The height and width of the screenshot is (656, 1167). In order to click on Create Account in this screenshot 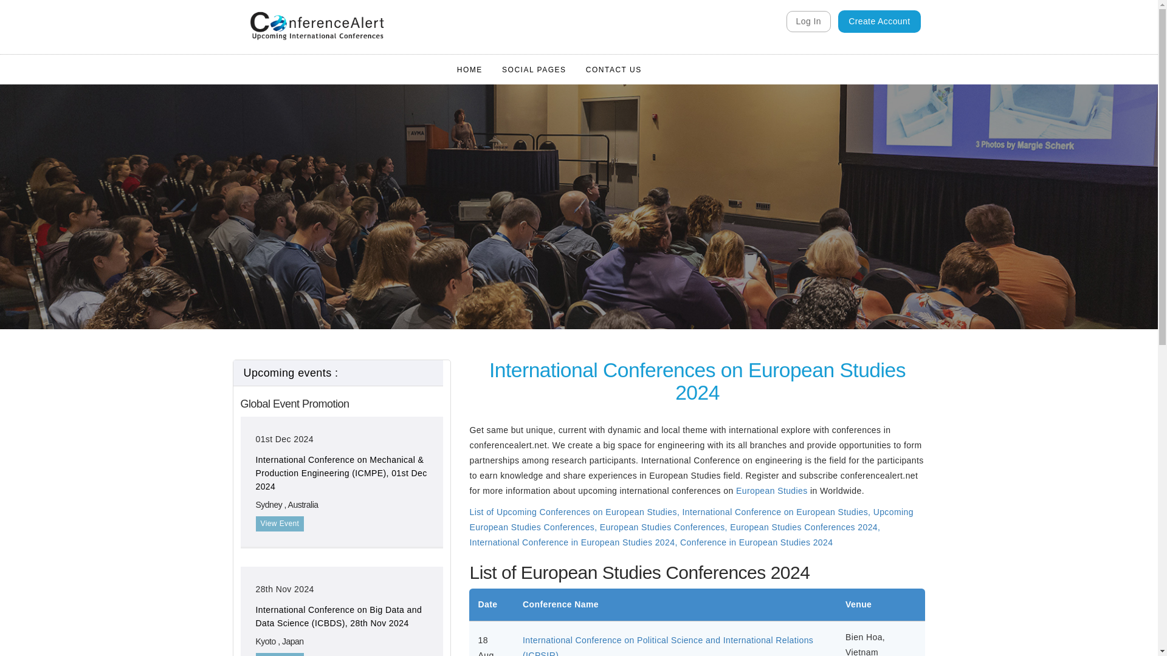, I will do `click(879, 22)`.